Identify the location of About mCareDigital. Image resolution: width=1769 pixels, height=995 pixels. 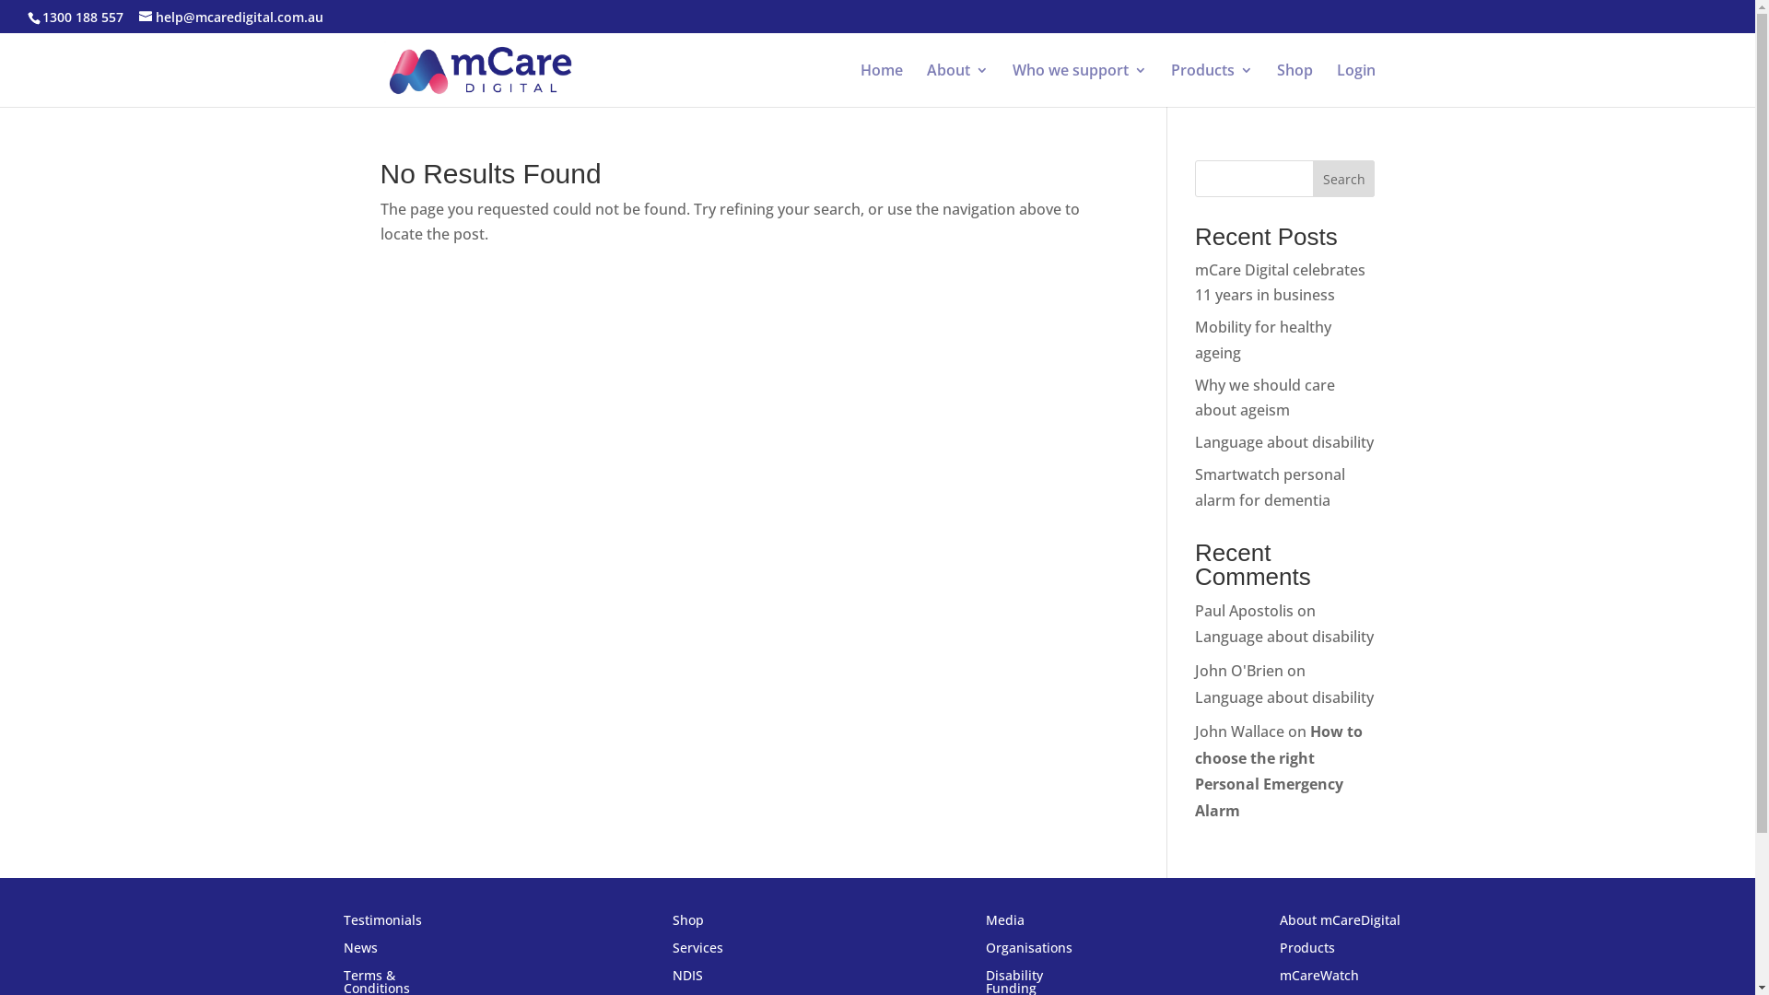
(1340, 924).